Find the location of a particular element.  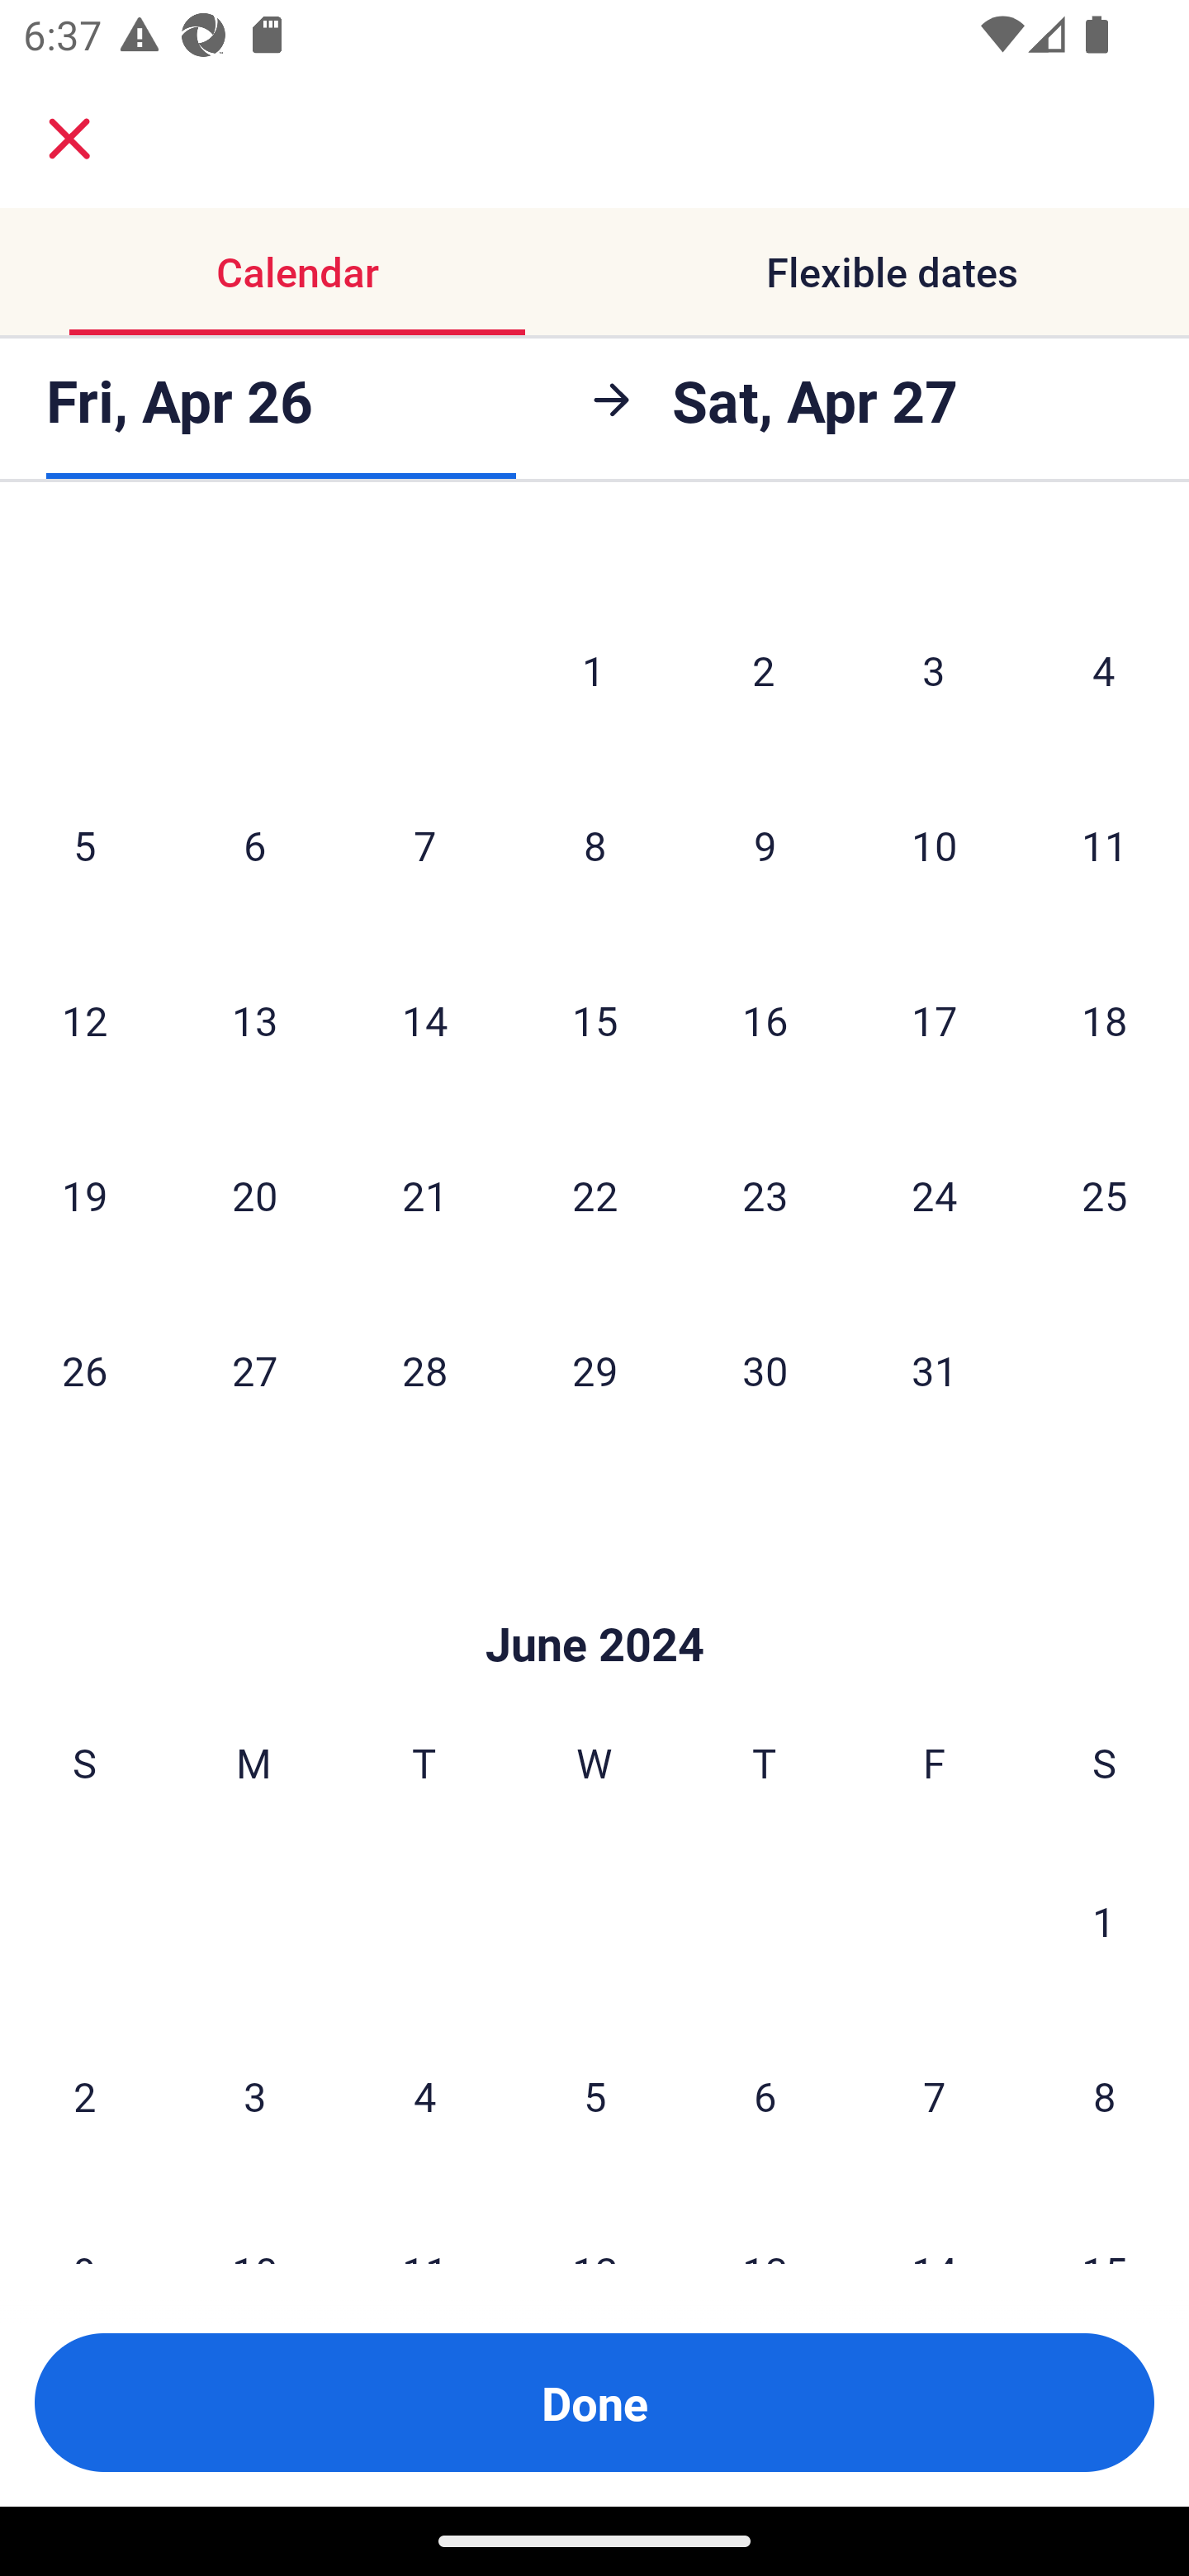

5 Sunday, May 5, 2024 is located at coordinates (84, 845).